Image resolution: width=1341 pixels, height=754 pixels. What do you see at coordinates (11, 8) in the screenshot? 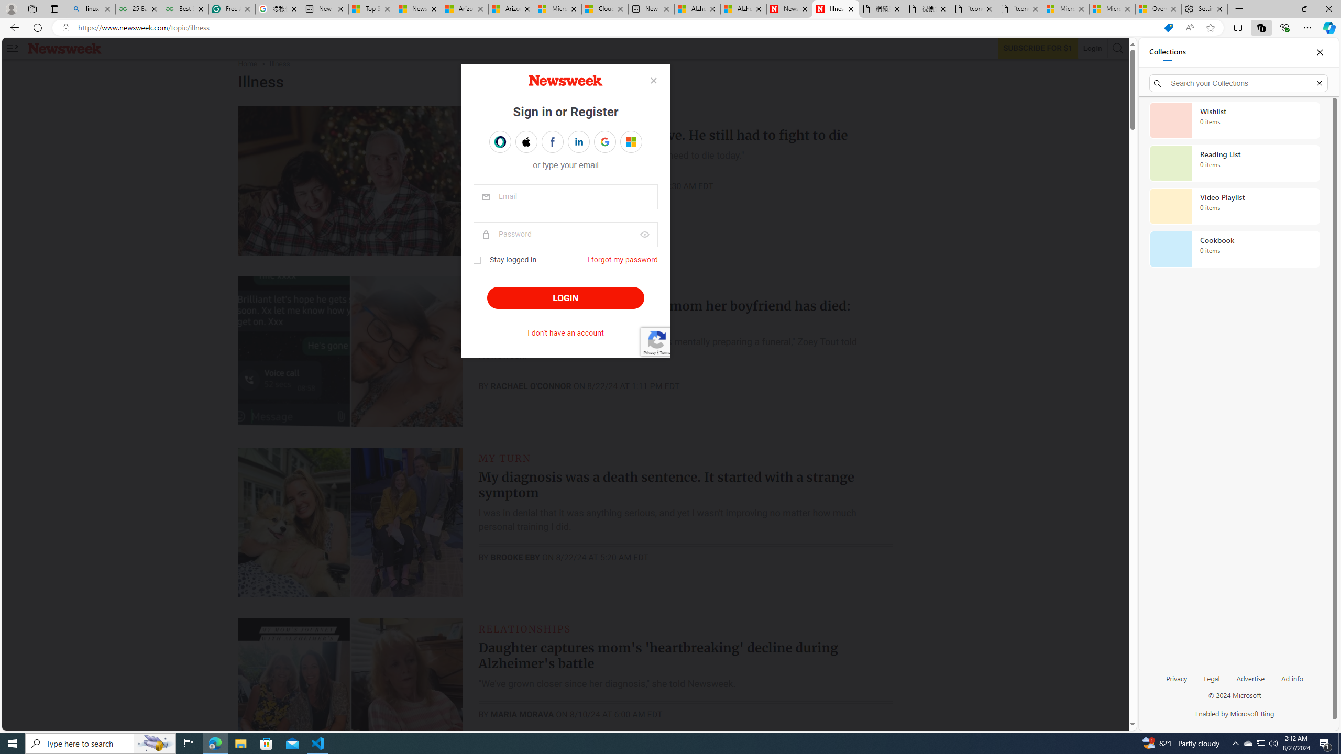
I see `Personal Profile` at bounding box center [11, 8].